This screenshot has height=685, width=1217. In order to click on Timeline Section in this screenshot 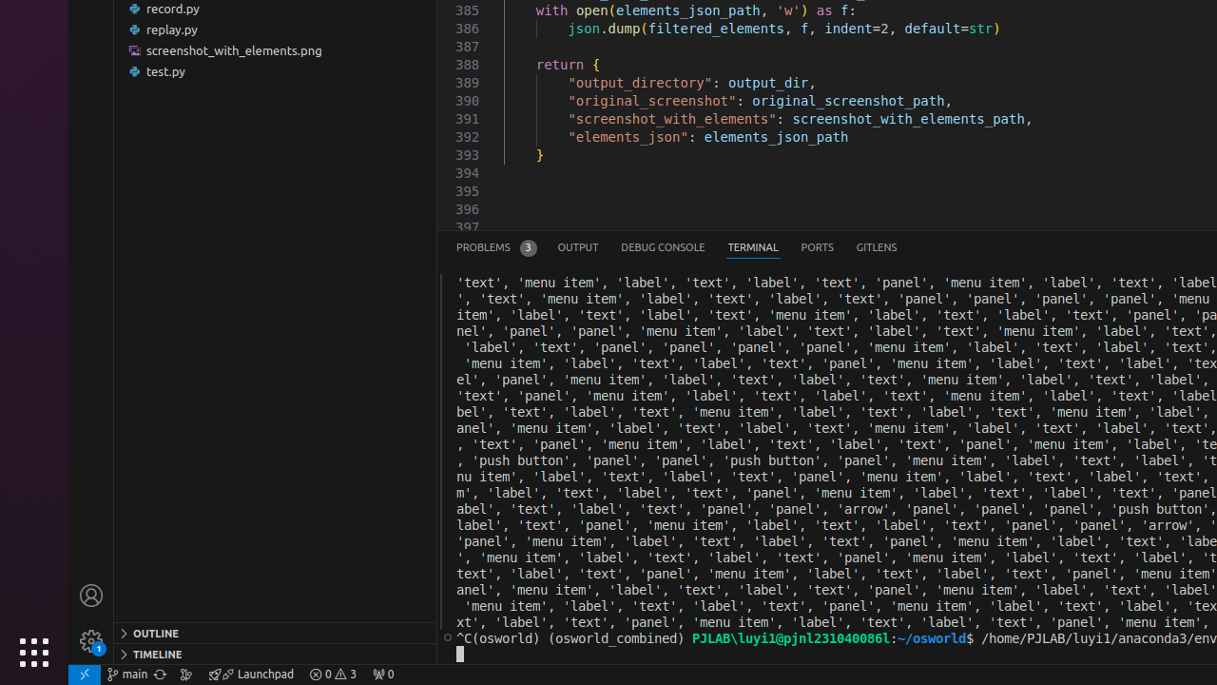, I will do `click(276, 654)`.